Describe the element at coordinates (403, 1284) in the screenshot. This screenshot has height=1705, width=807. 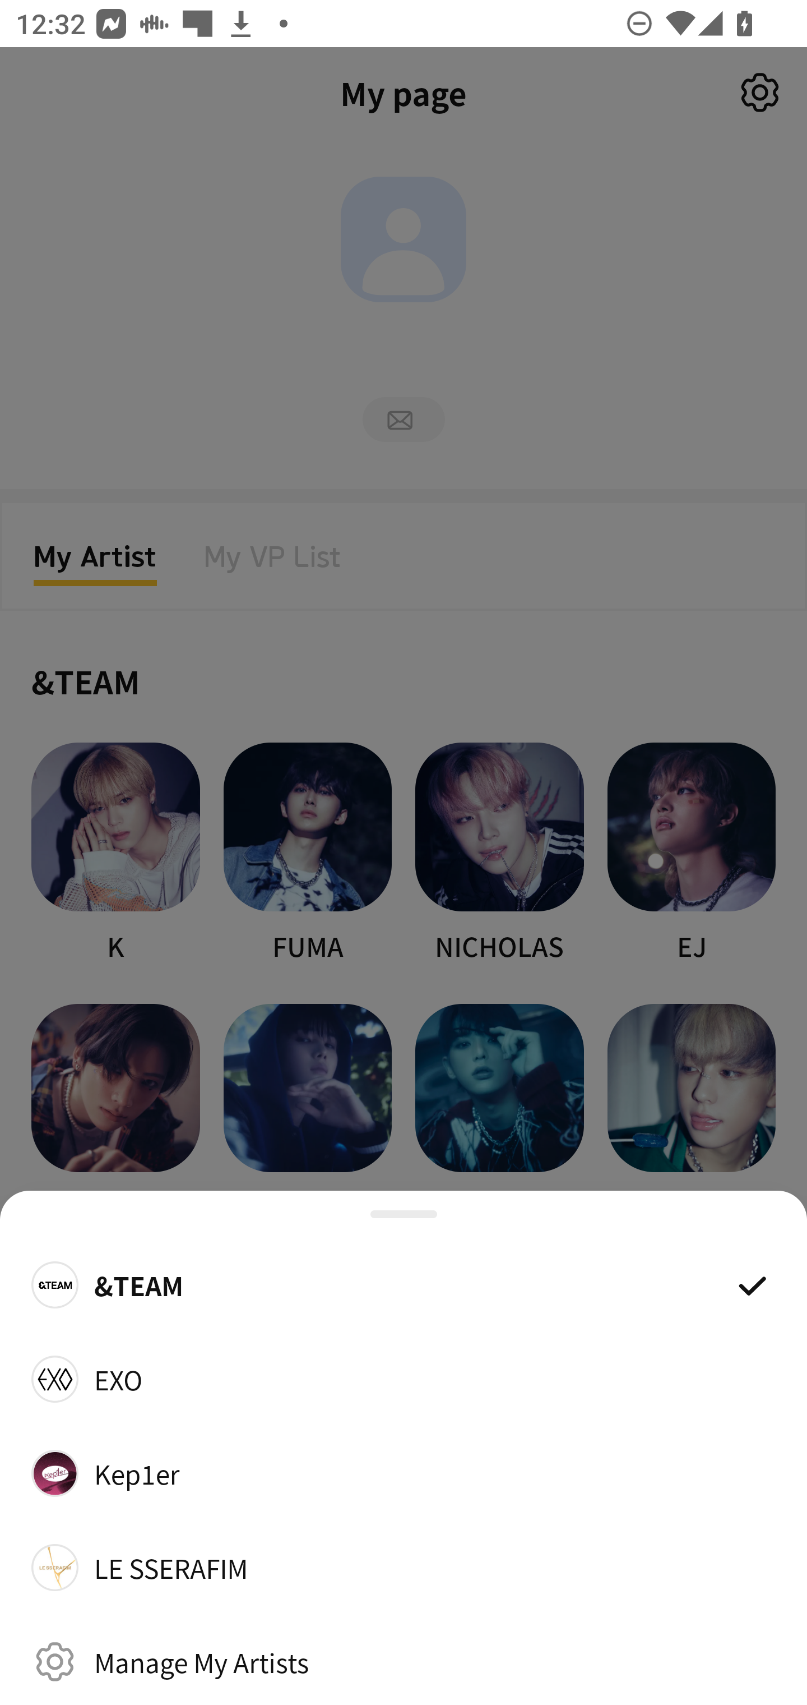
I see `&TEAM` at that location.